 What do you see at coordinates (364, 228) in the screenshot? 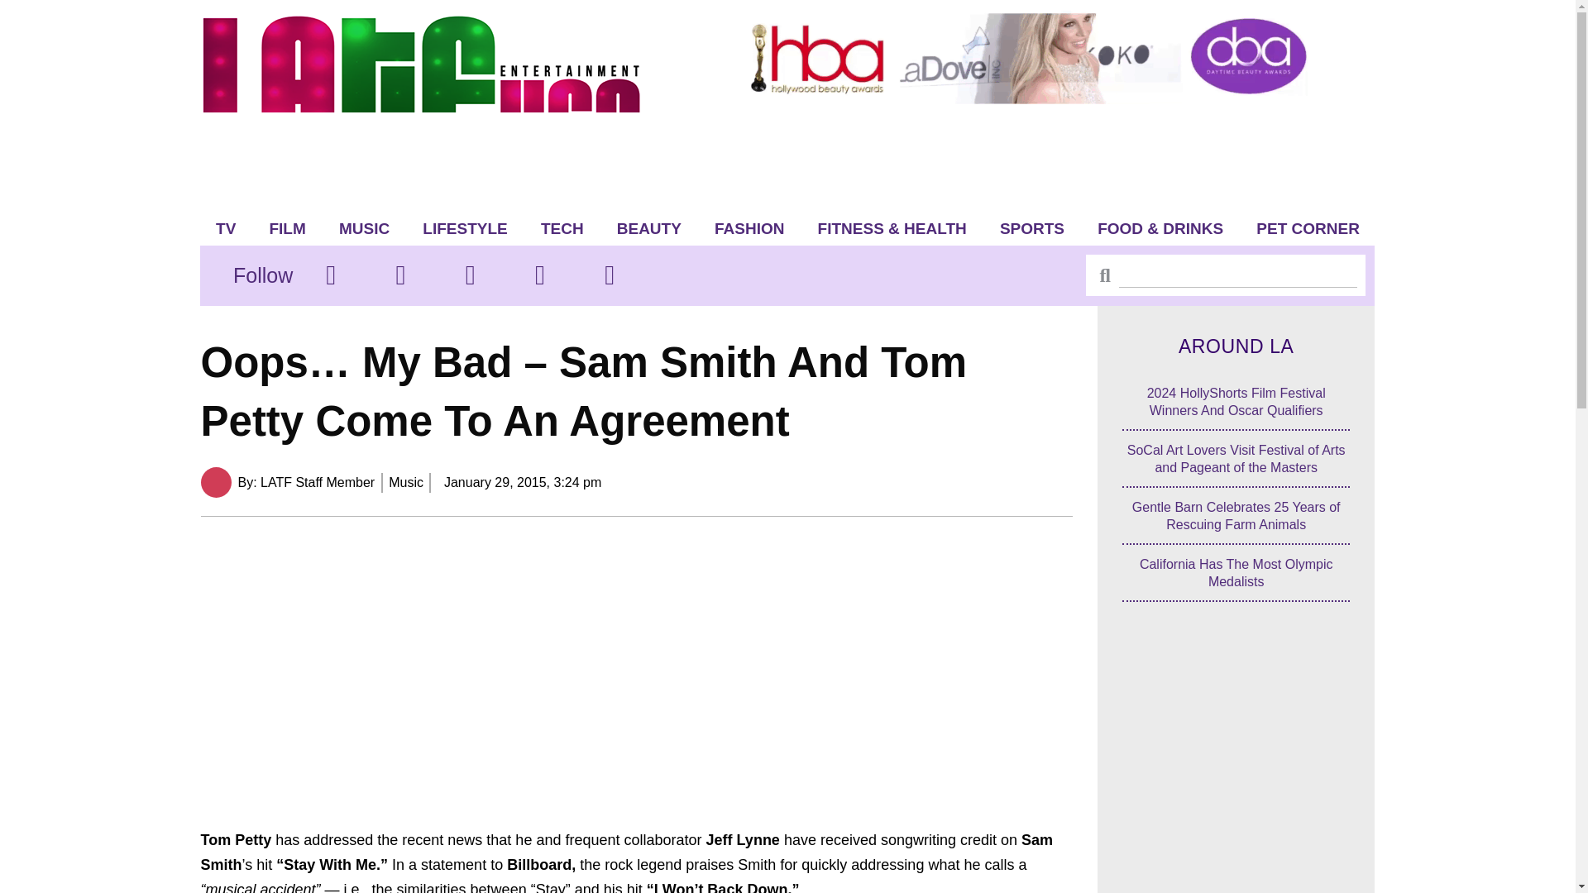
I see `MUSIC` at bounding box center [364, 228].